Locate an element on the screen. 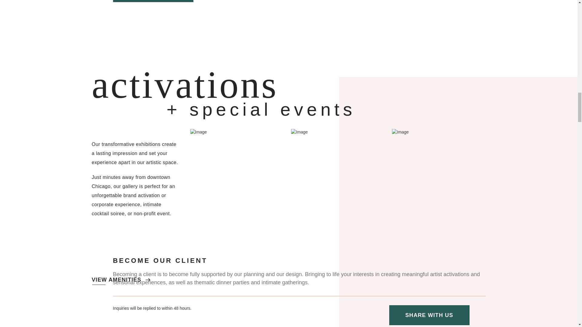  INQUIRE is located at coordinates (153, 1).